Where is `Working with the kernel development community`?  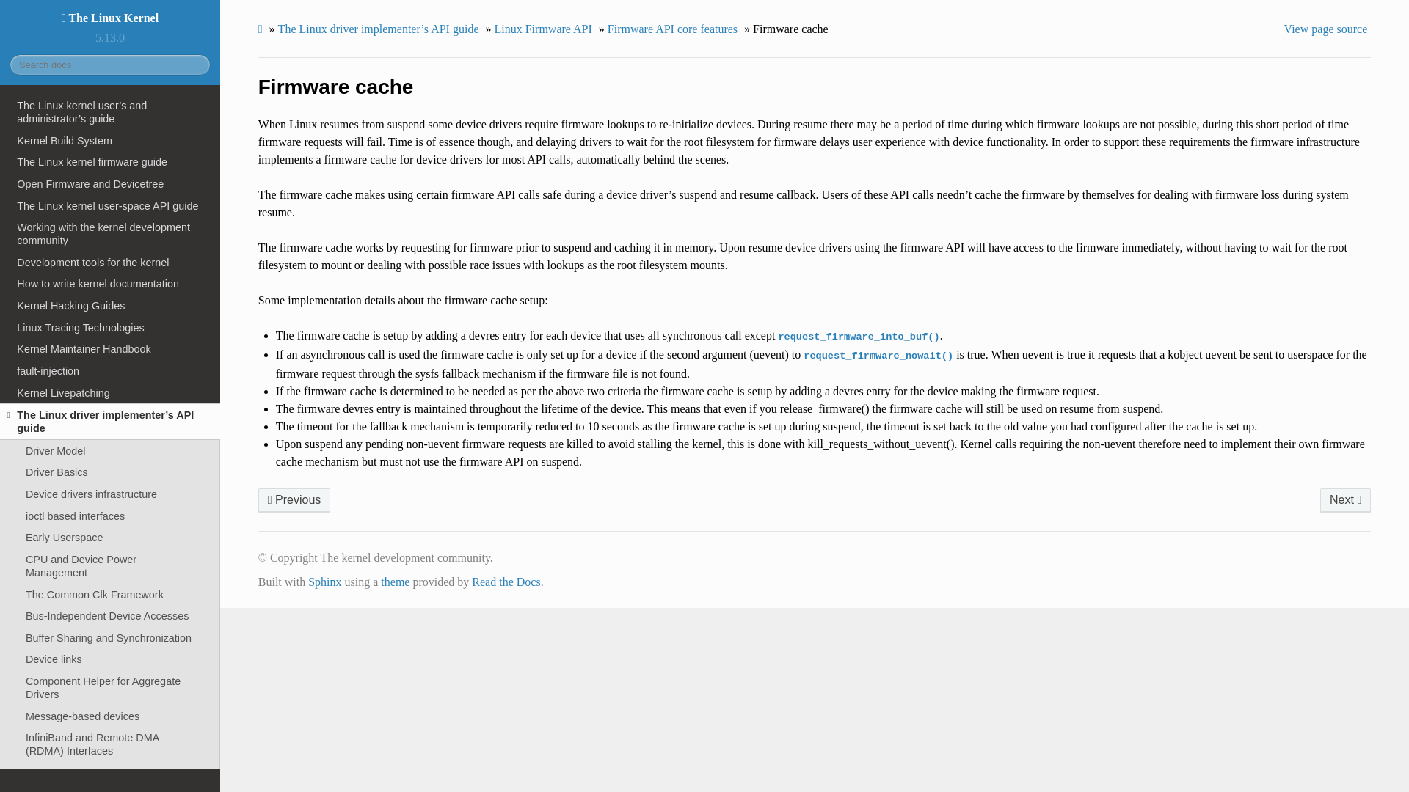 Working with the kernel development community is located at coordinates (110, 233).